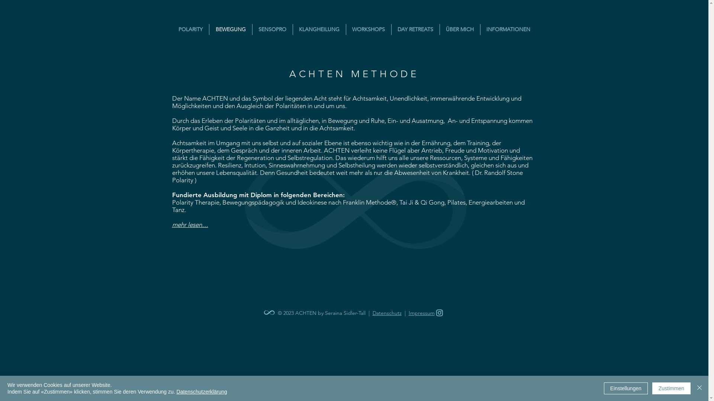  Describe the element at coordinates (190, 30) in the screenshot. I see `POLARITY` at that location.